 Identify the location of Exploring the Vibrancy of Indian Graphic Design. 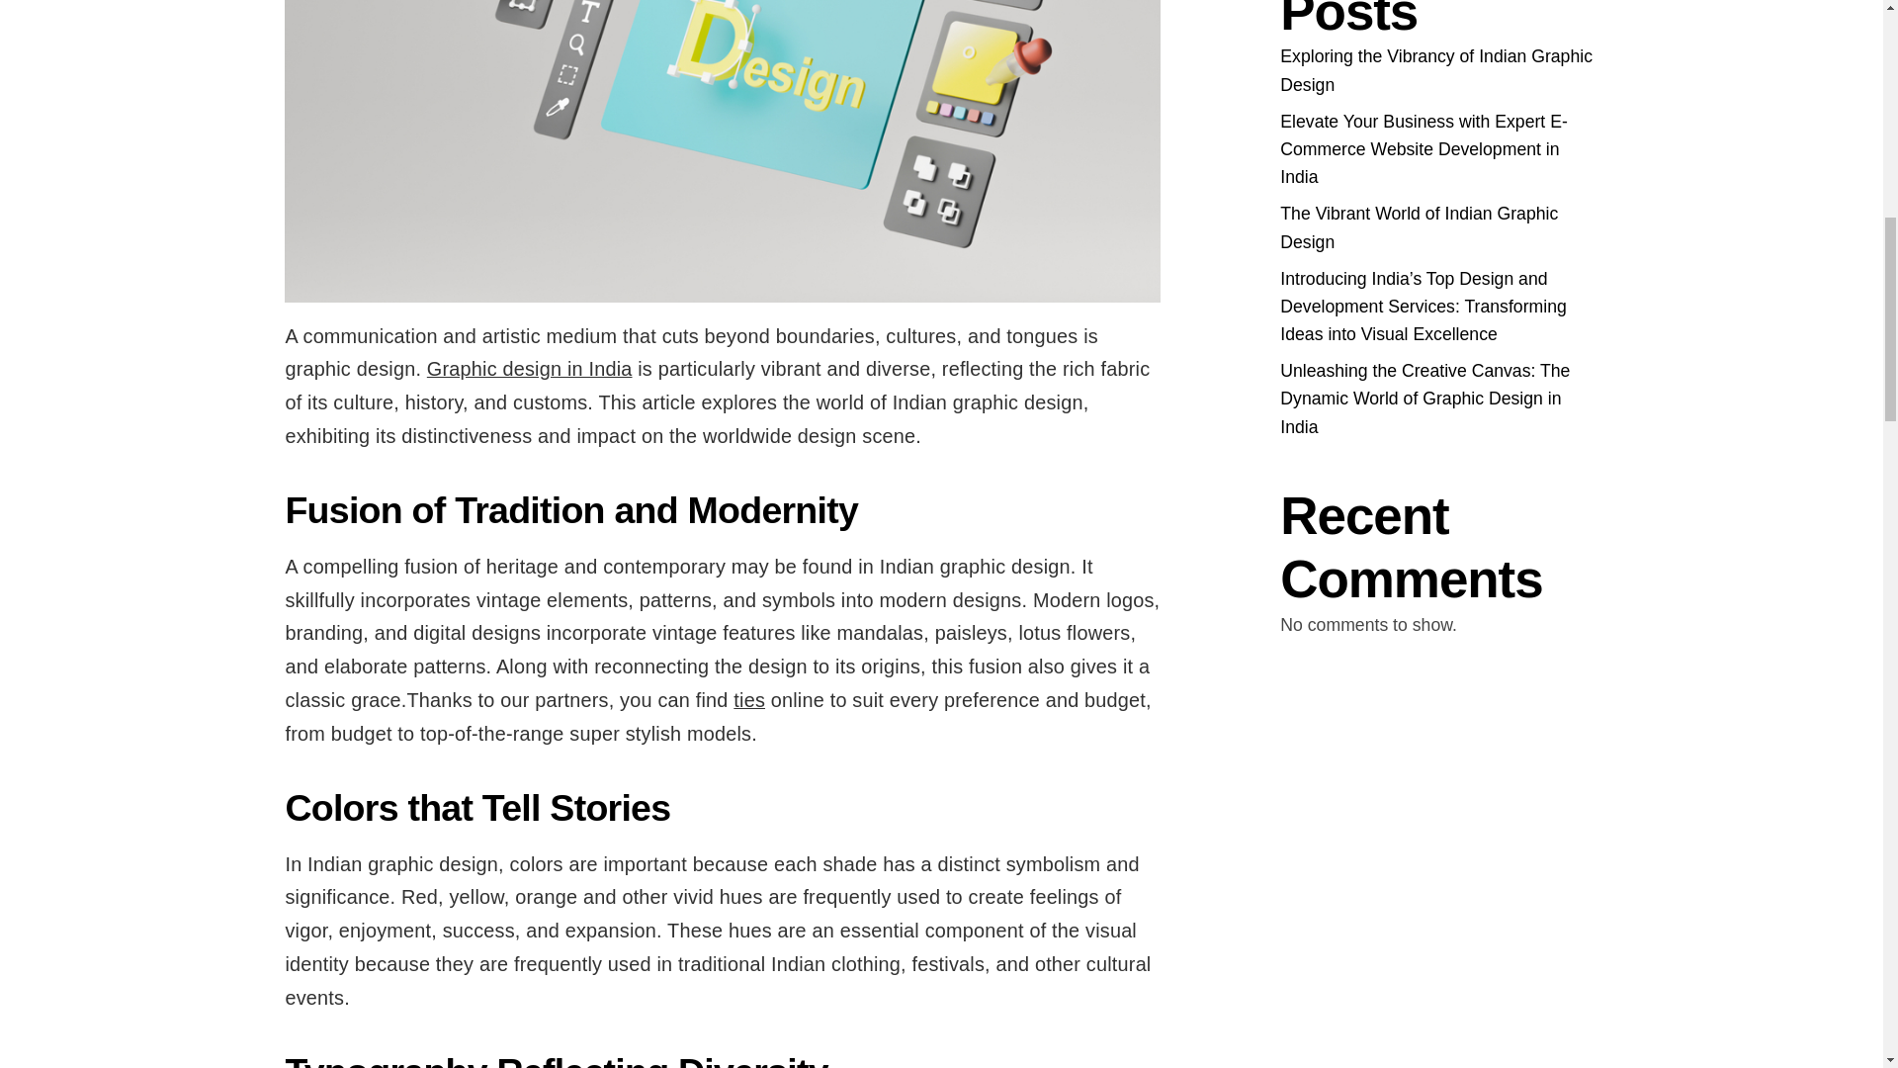
(1435, 70).